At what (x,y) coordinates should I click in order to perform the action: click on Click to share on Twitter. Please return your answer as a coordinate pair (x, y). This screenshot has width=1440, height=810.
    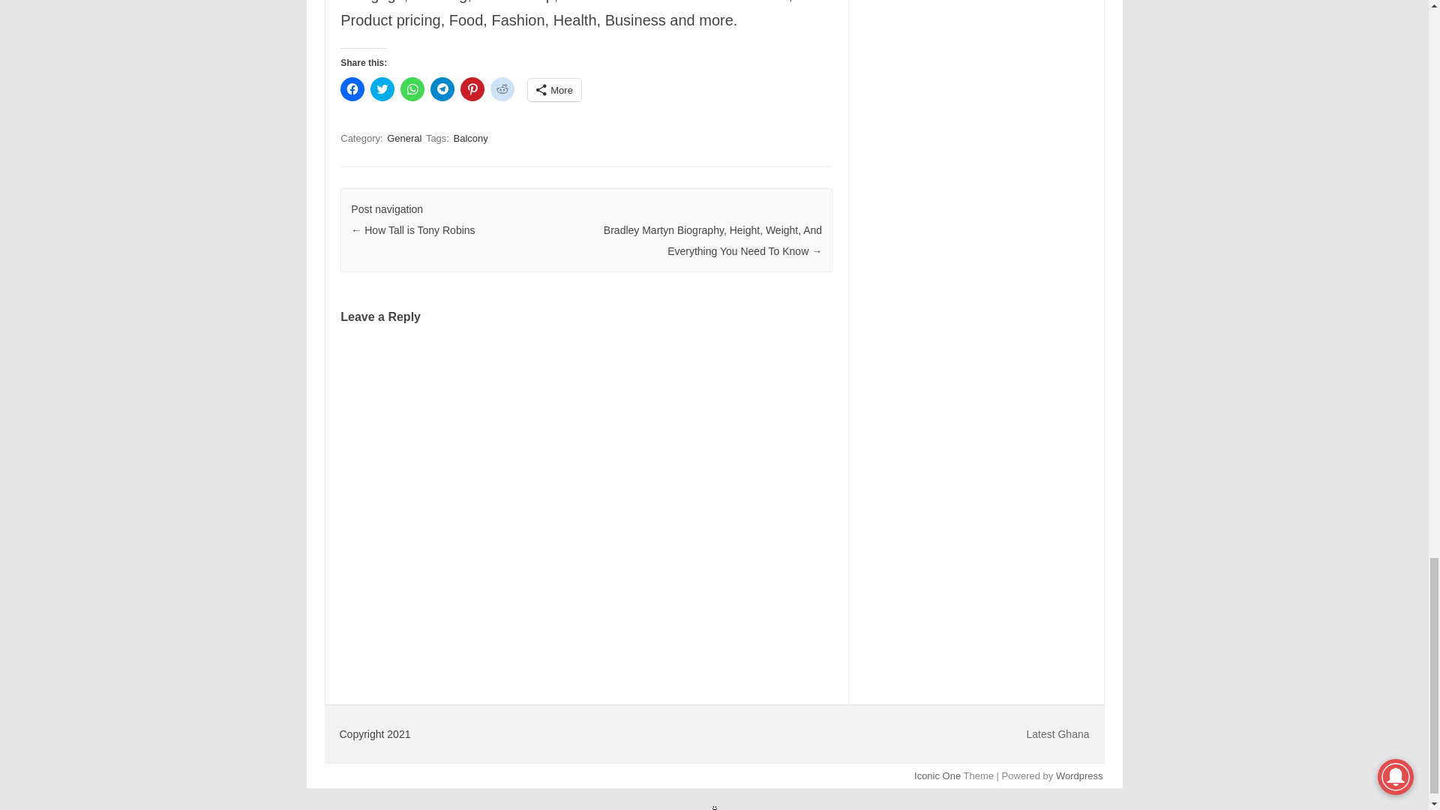
    Looking at the image, I should click on (382, 88).